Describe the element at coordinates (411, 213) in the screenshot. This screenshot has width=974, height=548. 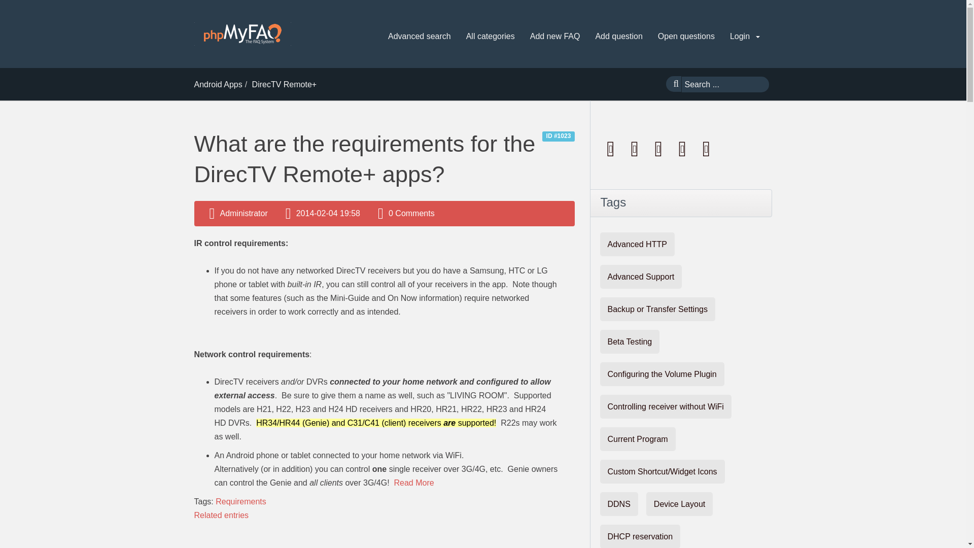
I see `0 Comments` at that location.